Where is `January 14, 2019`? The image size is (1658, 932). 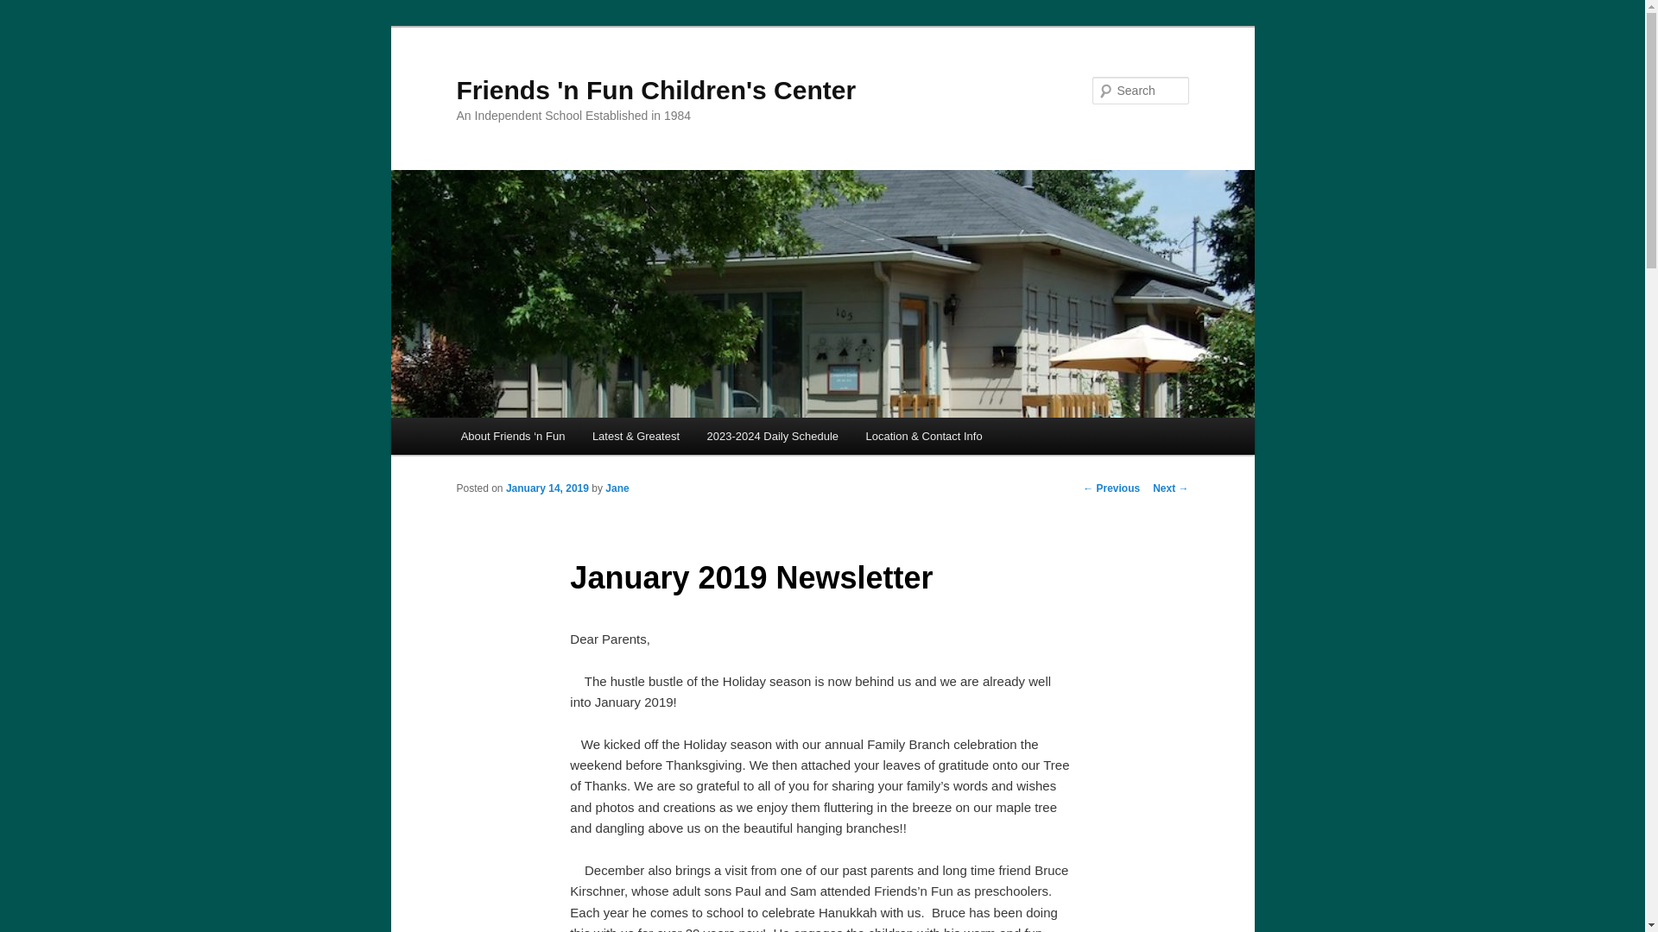 January 14, 2019 is located at coordinates (547, 488).